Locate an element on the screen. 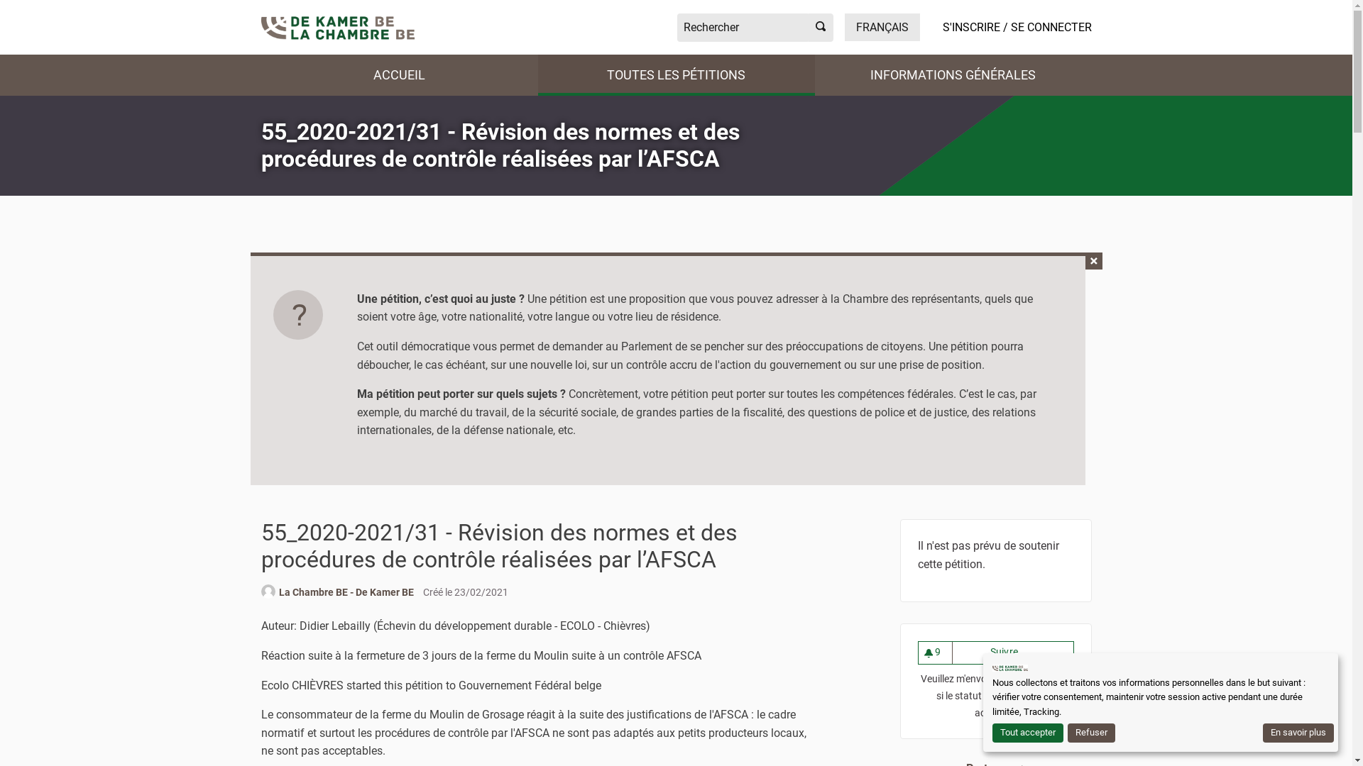 This screenshot has height=766, width=1363. S'INSCRIRE / SE CONNECTER is located at coordinates (1017, 27).